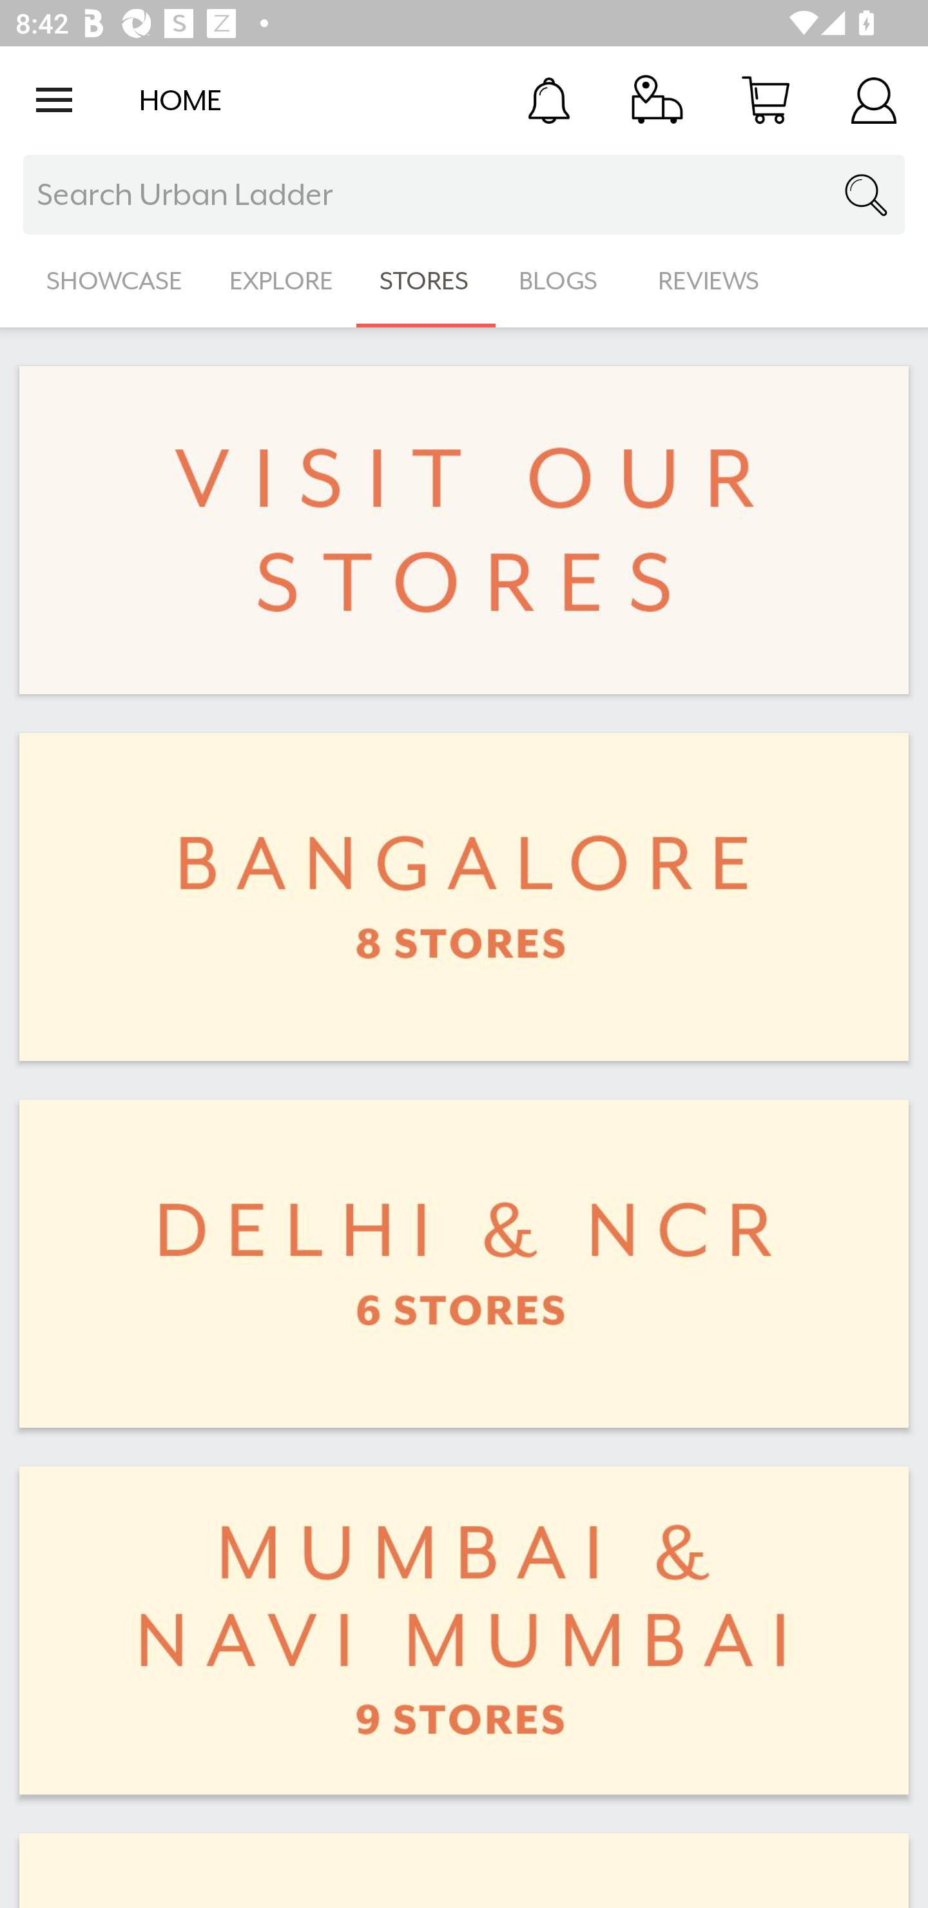 The height and width of the screenshot is (1908, 928). Describe the element at coordinates (549, 99) in the screenshot. I see `Notification` at that location.